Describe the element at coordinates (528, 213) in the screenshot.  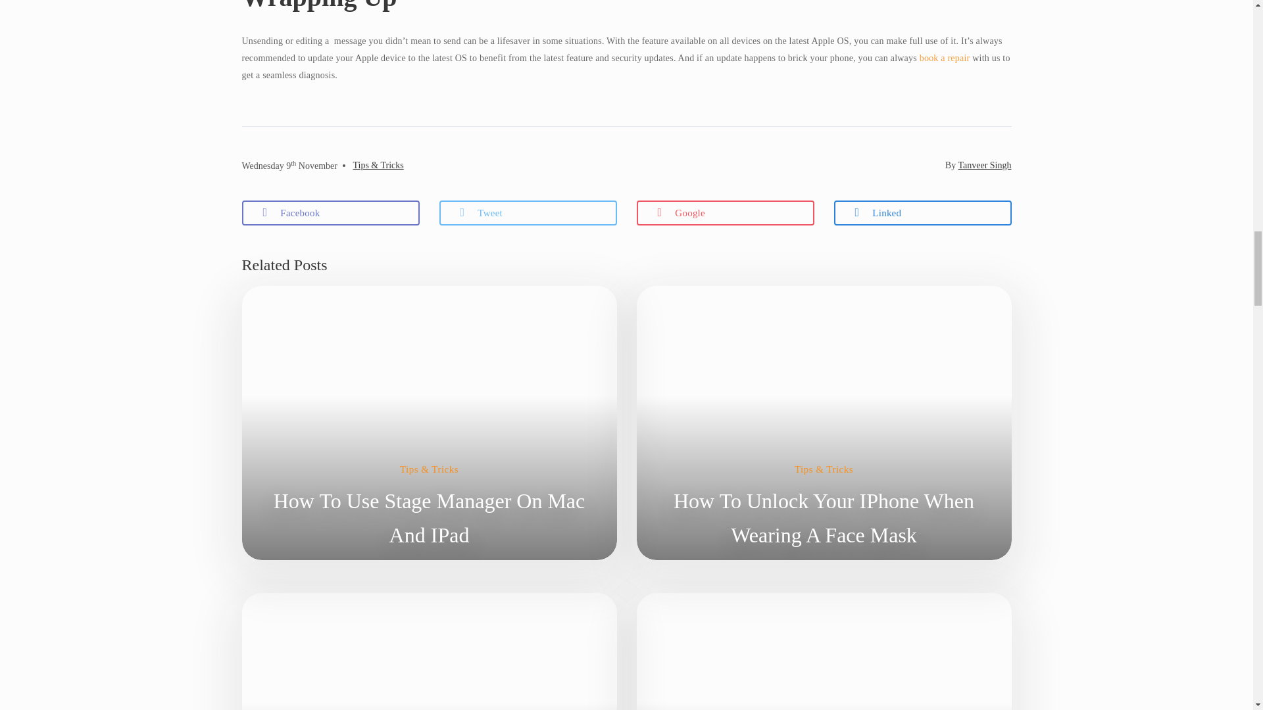
I see `Twitter` at that location.